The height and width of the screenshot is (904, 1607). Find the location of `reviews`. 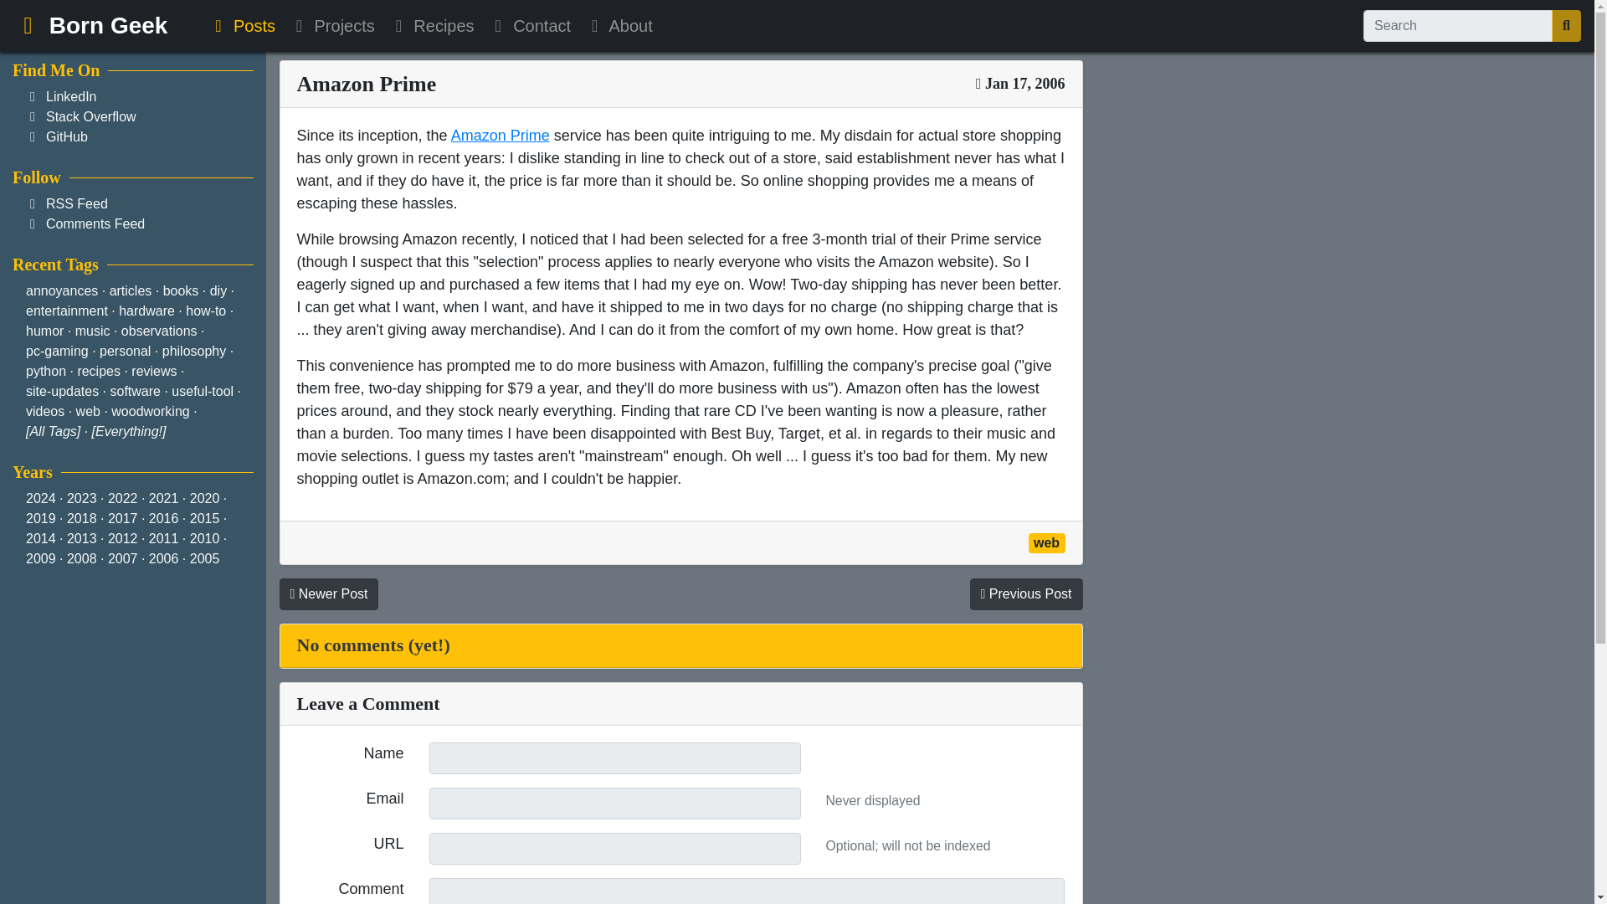

reviews is located at coordinates (154, 372).